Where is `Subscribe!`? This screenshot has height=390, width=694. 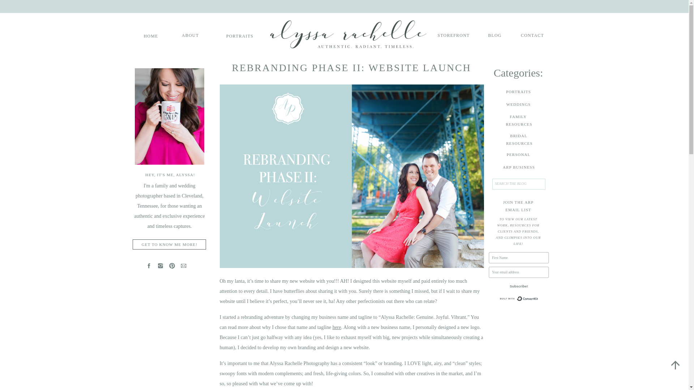
Subscribe! is located at coordinates (535, 288).